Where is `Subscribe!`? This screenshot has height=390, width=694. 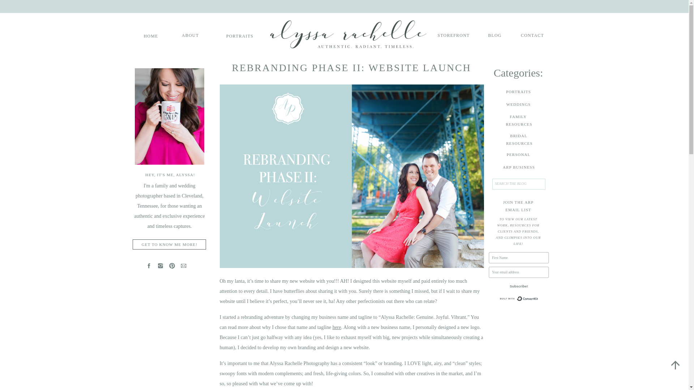
Subscribe! is located at coordinates (535, 288).